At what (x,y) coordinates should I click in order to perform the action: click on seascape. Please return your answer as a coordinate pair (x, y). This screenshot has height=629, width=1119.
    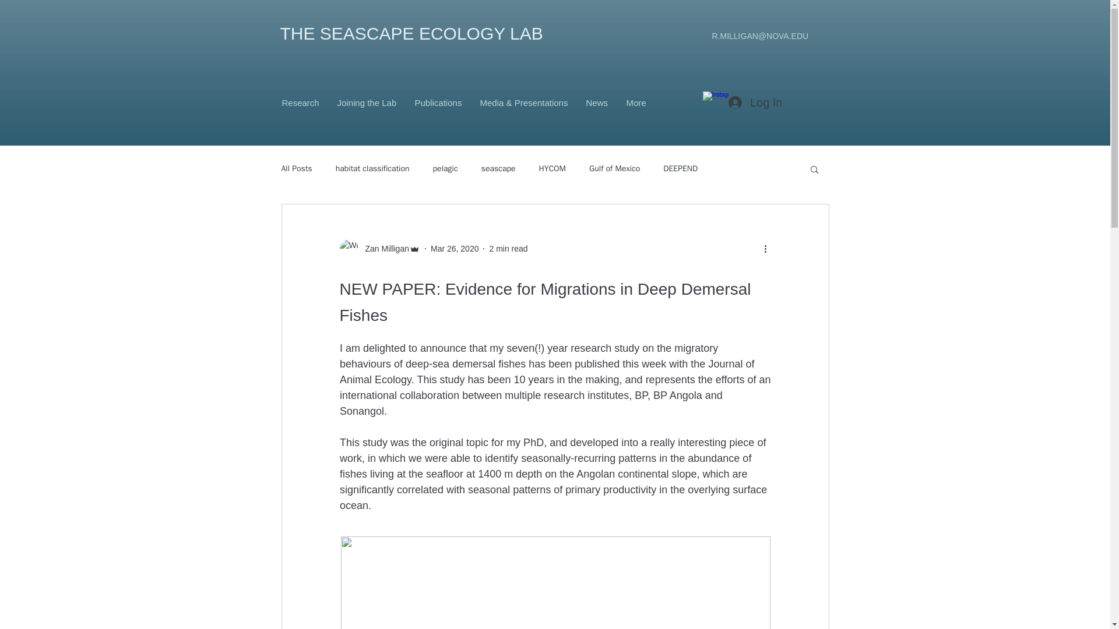
    Looking at the image, I should click on (498, 169).